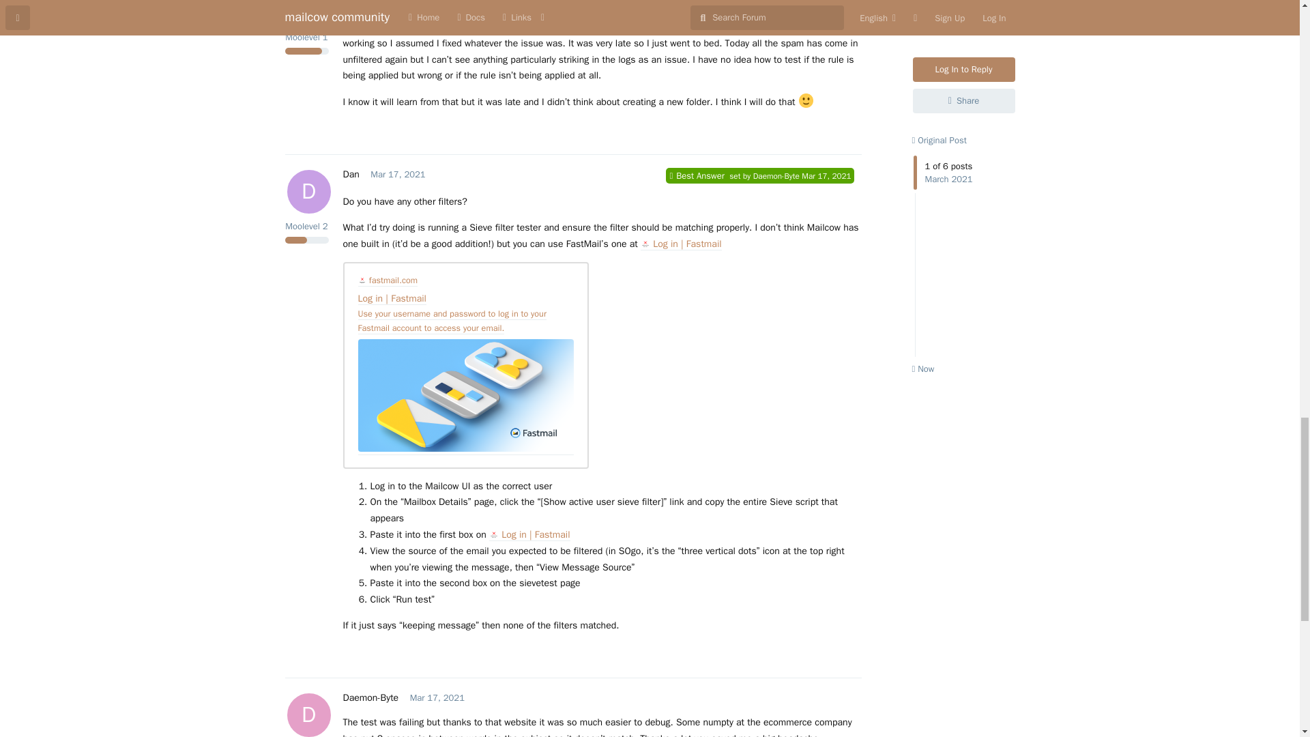 The image size is (1310, 737). I want to click on Wednesday, March 17, 2021 5:11 AM, so click(397, 174).